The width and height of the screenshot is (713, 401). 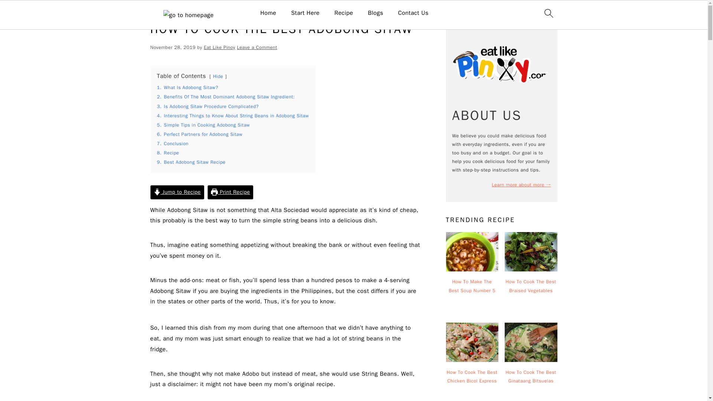 I want to click on Recipes, so click(x=178, y=11).